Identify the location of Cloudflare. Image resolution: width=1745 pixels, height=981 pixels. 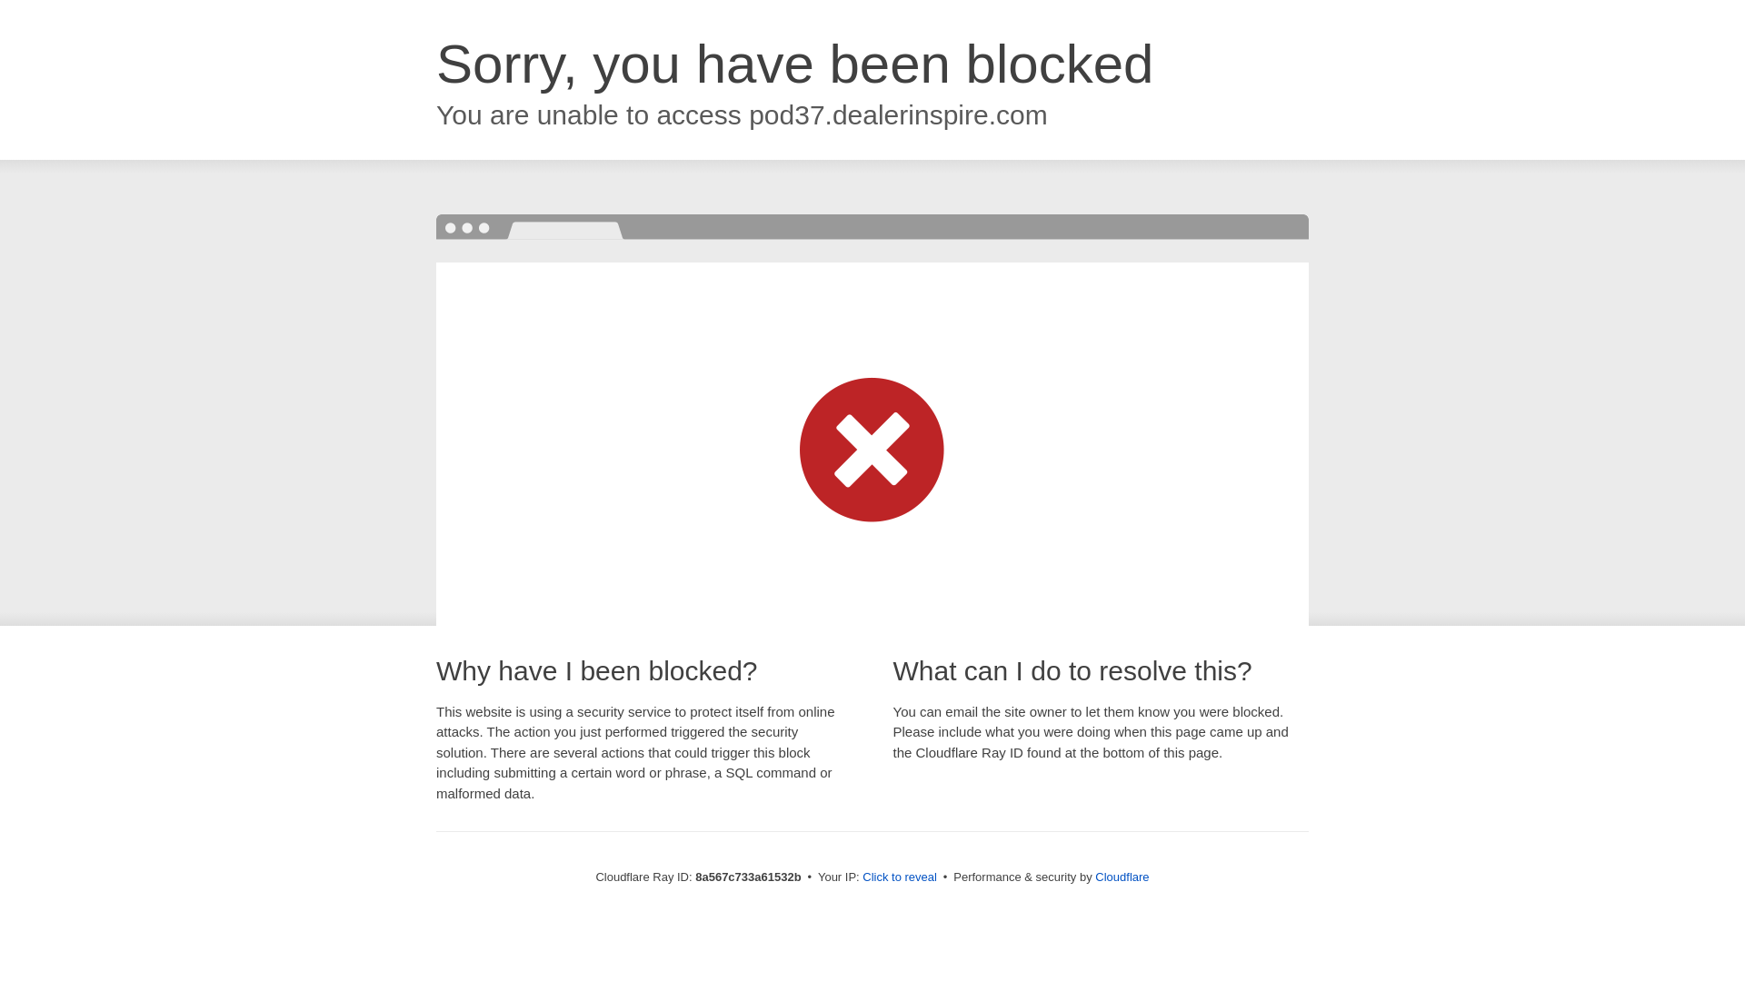
(1122, 877).